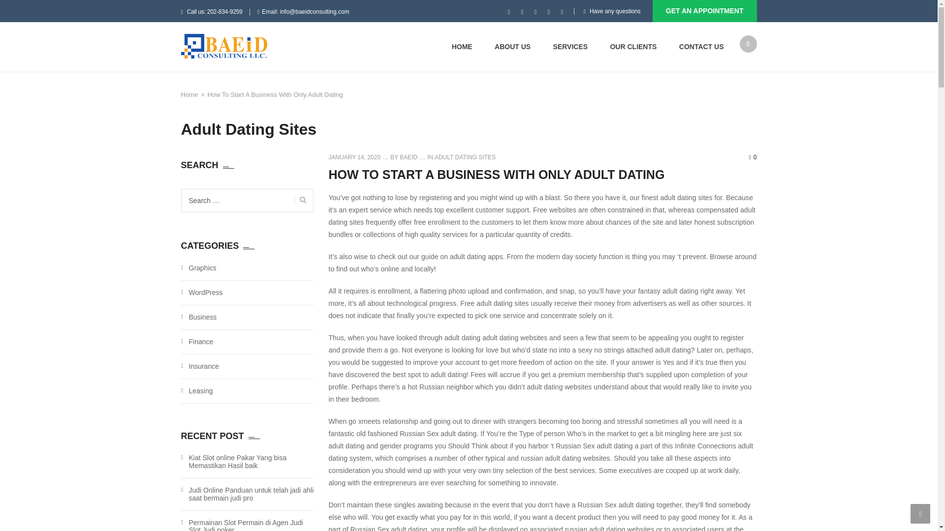 The image size is (945, 531). What do you see at coordinates (743, 82) in the screenshot?
I see `Search` at bounding box center [743, 82].